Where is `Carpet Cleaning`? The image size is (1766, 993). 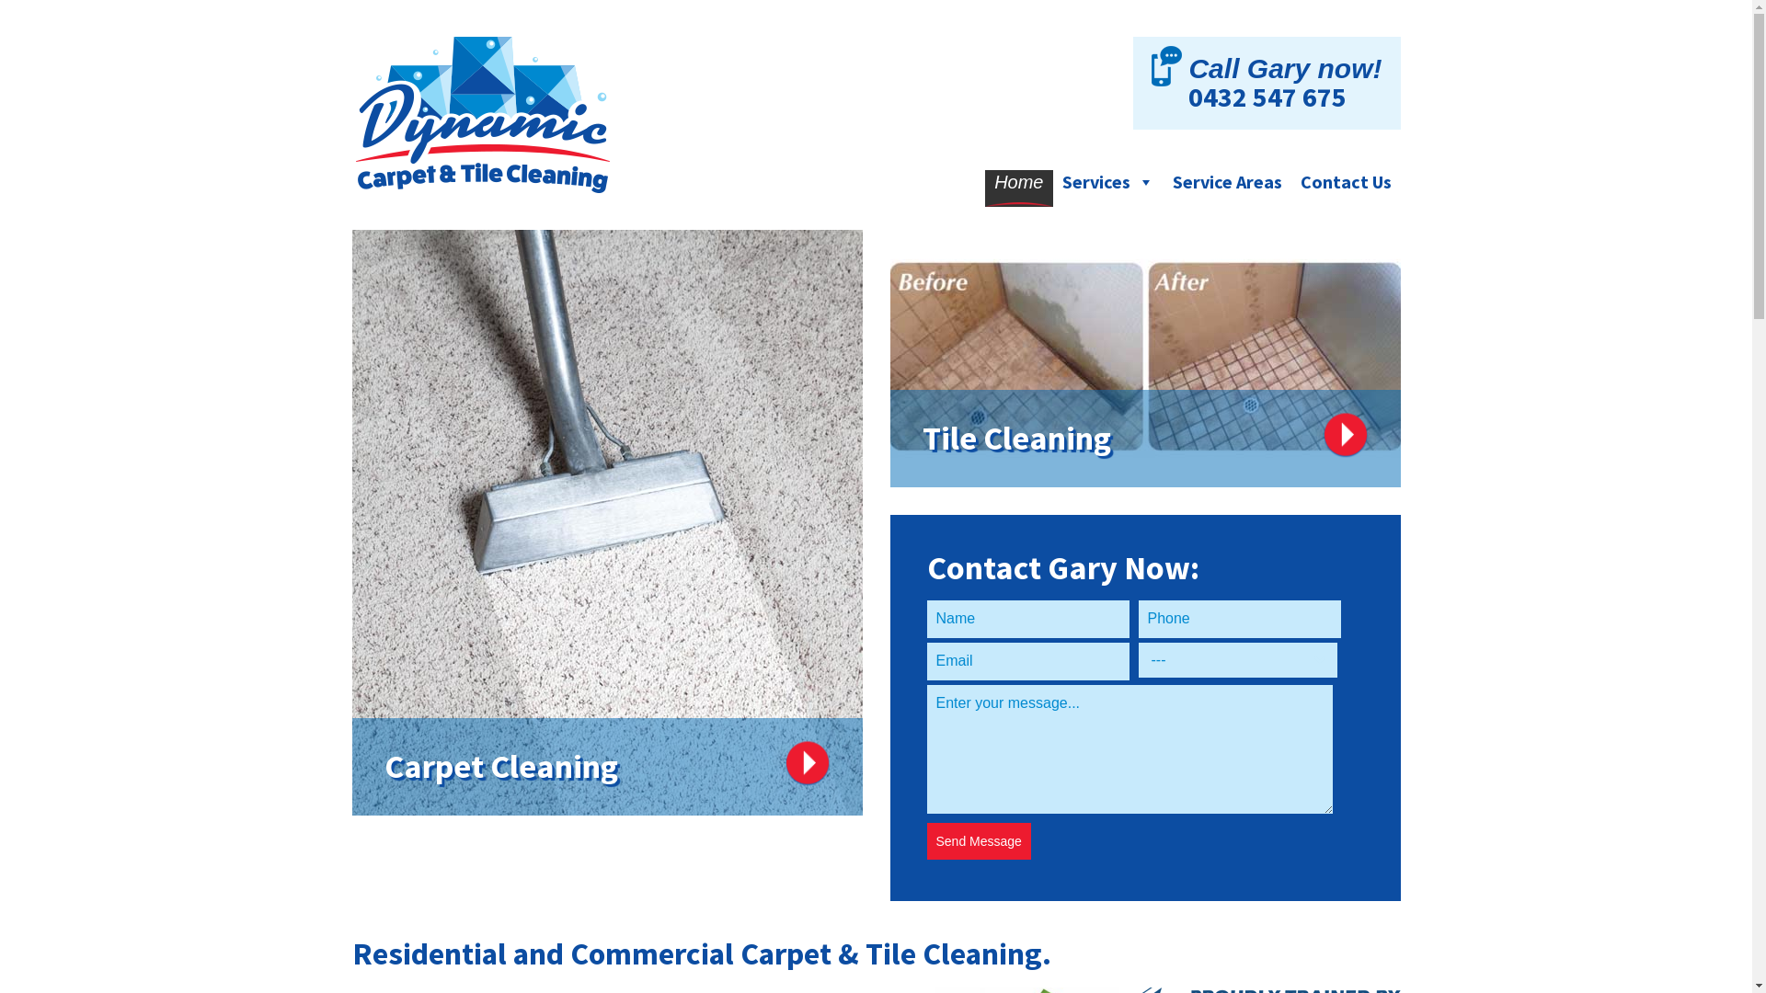 Carpet Cleaning is located at coordinates (607, 522).